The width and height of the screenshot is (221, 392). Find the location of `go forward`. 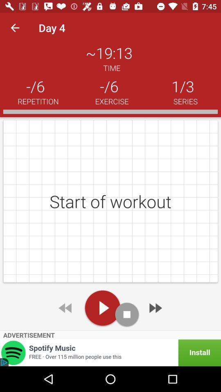

go forward is located at coordinates (155, 308).